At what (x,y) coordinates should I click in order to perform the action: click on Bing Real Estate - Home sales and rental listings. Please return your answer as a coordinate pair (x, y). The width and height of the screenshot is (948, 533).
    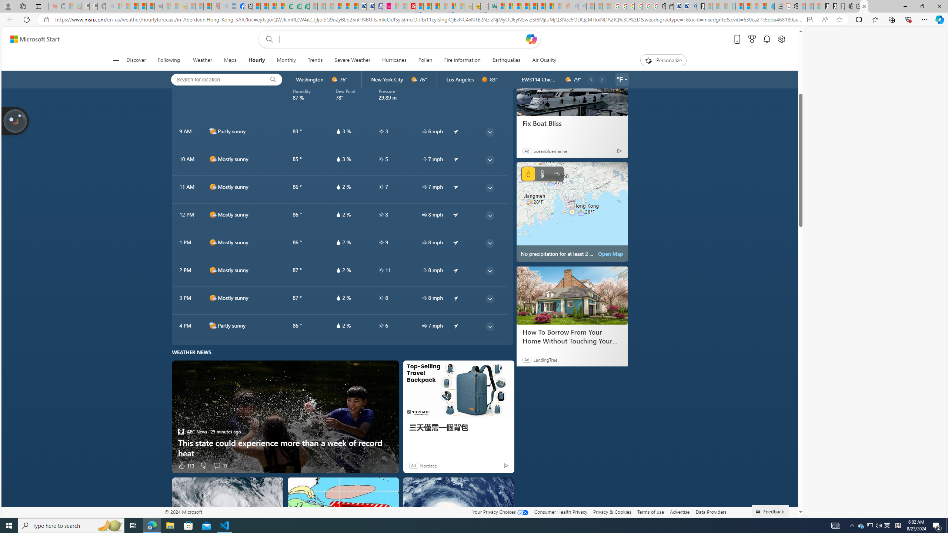
    Looking at the image, I should click on (692, 6).